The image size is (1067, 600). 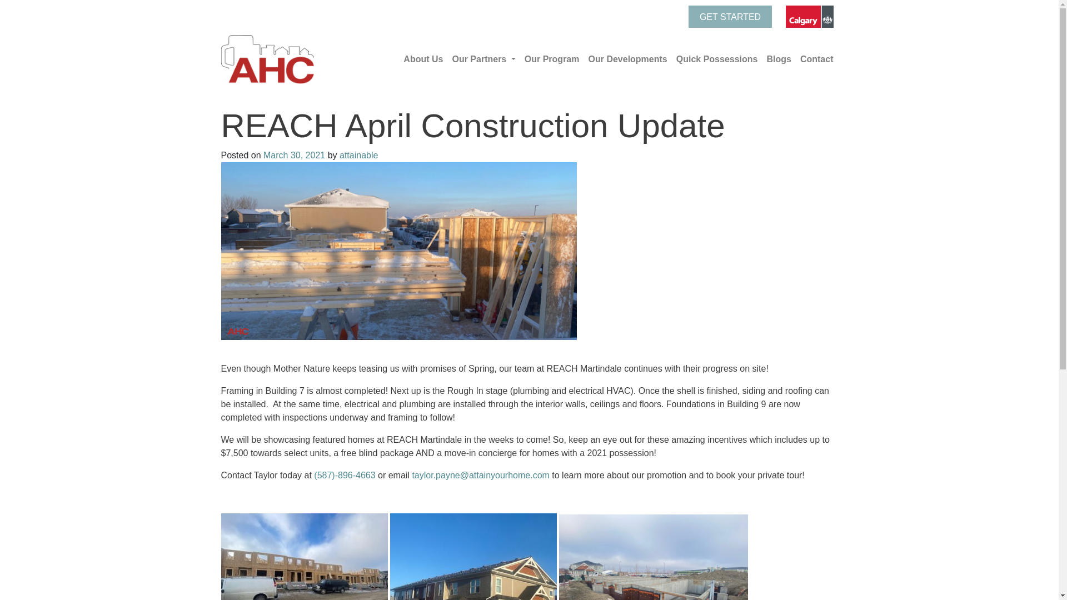 I want to click on About Us, so click(x=423, y=59).